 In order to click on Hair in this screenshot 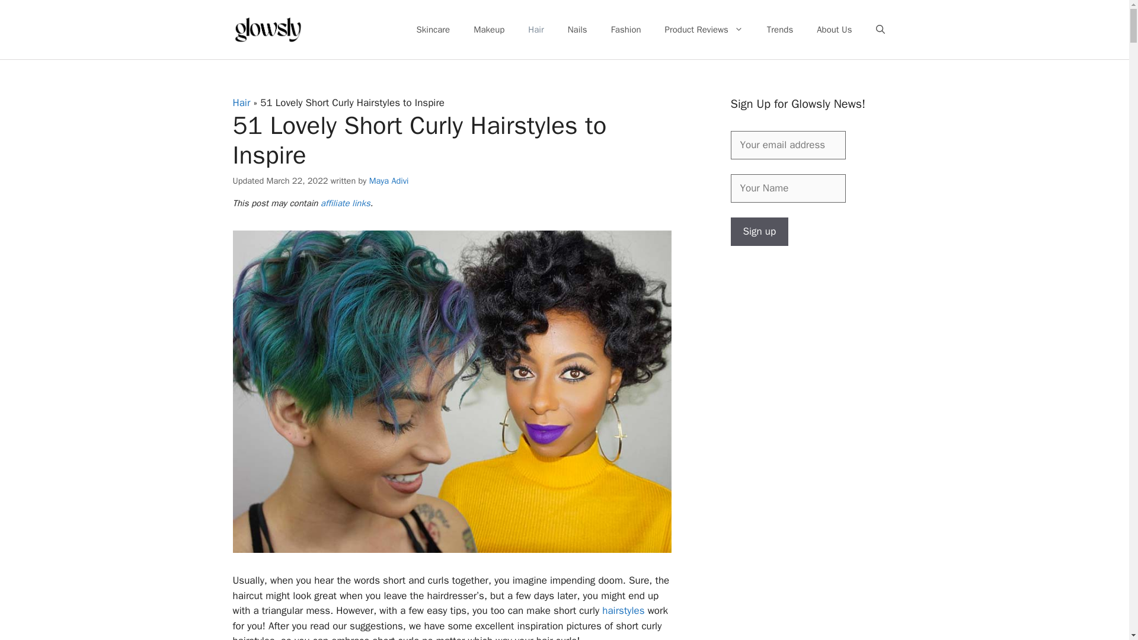, I will do `click(241, 103)`.